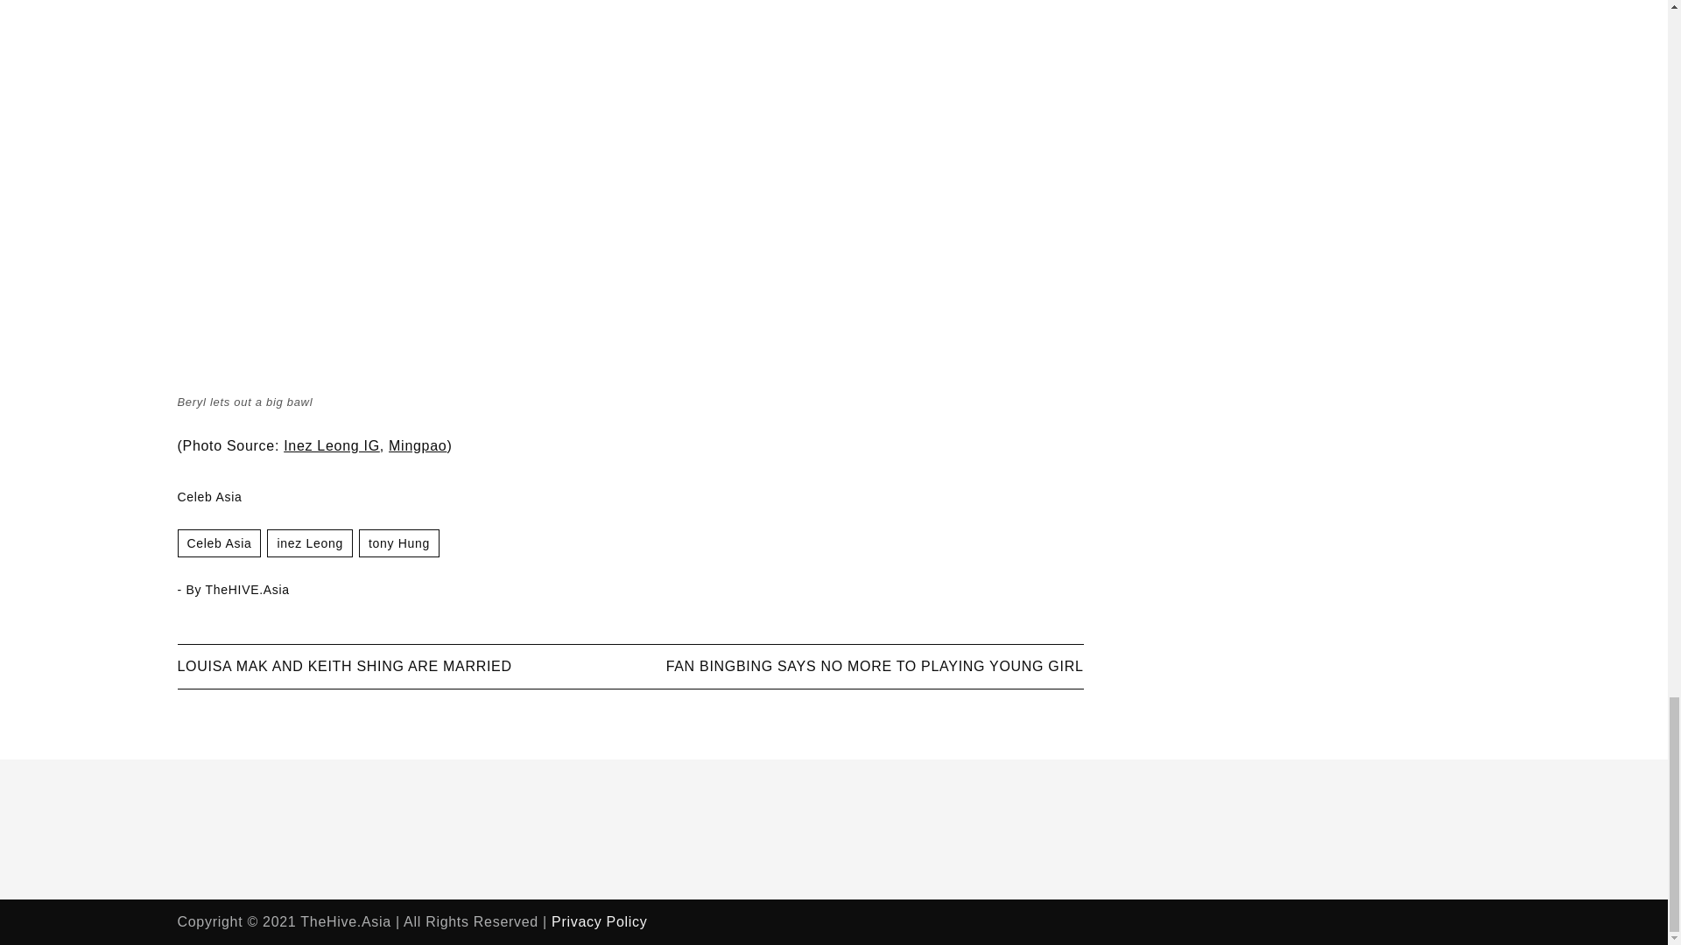 Image resolution: width=1681 pixels, height=945 pixels. Describe the element at coordinates (875, 666) in the screenshot. I see `FAN BINGBING SAYS NO MORE TO PLAYING YOUNG GIRL` at that location.